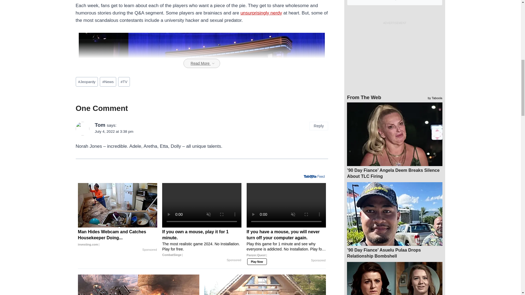 Image resolution: width=525 pixels, height=295 pixels. Describe the element at coordinates (202, 243) in the screenshot. I see `If you own a mouse, play it for 1 minute.` at that location.